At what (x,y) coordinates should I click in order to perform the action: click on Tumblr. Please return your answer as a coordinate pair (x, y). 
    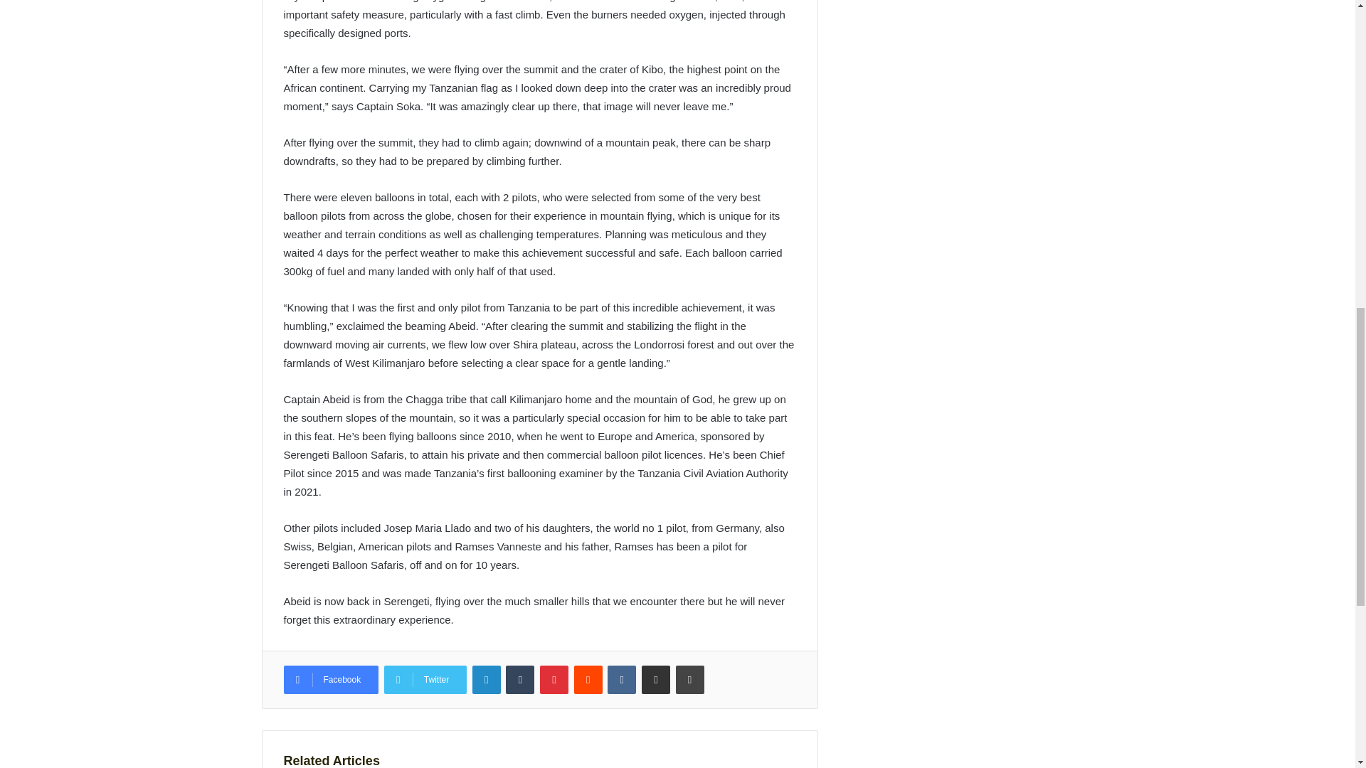
    Looking at the image, I should click on (519, 680).